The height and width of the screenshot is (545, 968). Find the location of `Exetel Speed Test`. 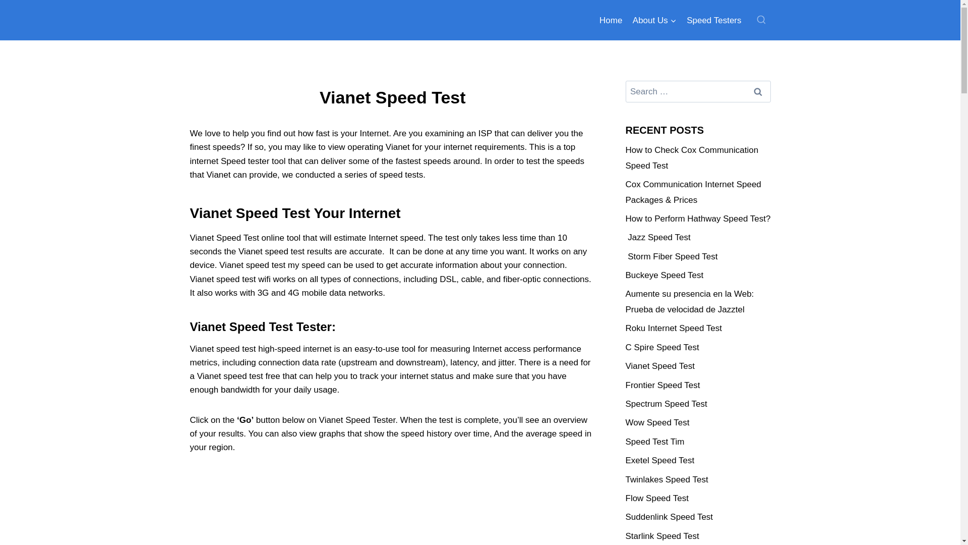

Exetel Speed Test is located at coordinates (659, 460).